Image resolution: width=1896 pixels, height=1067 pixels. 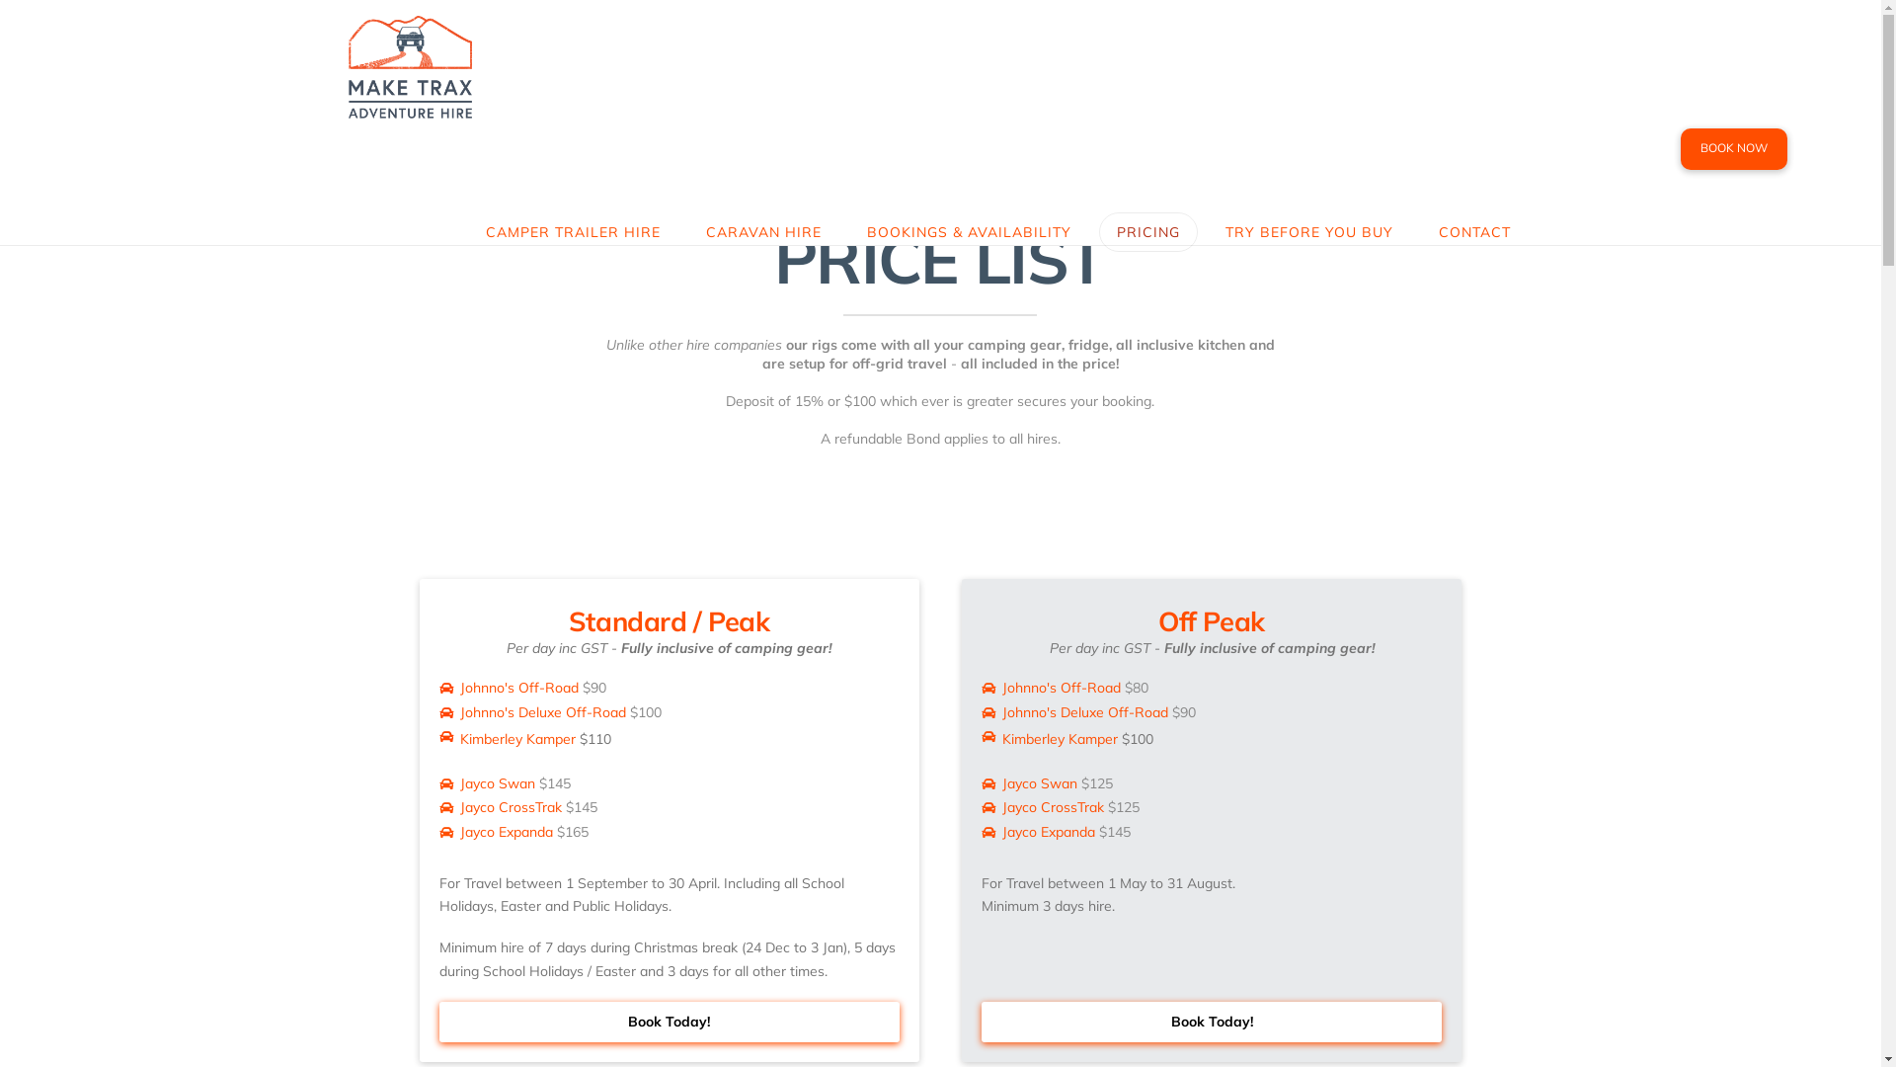 I want to click on CAMPER TRAILER HIRE, so click(x=573, y=172).